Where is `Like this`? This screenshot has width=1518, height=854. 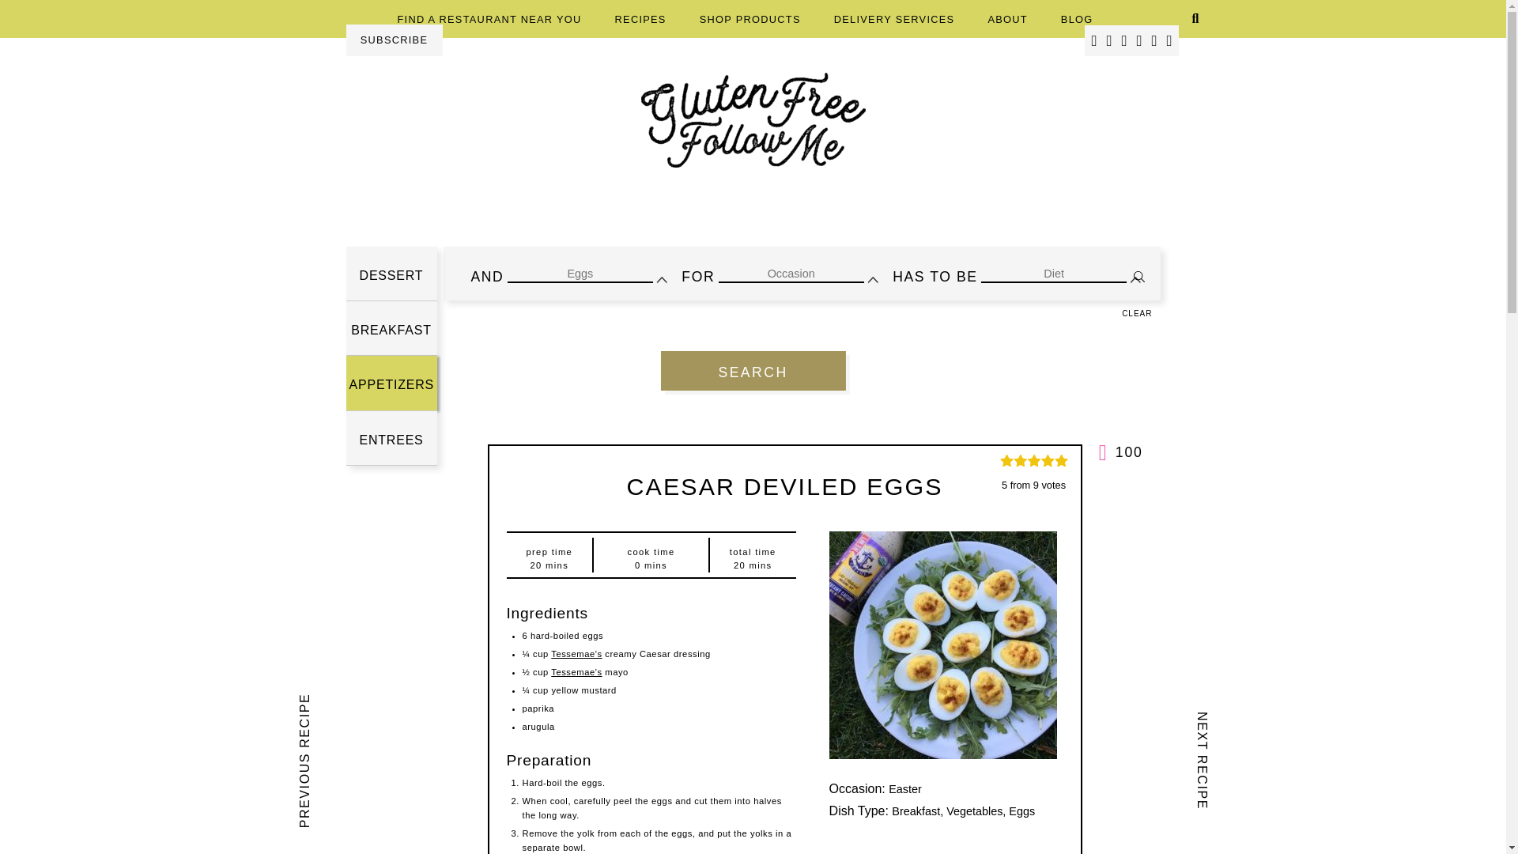
Like this is located at coordinates (1121, 452).